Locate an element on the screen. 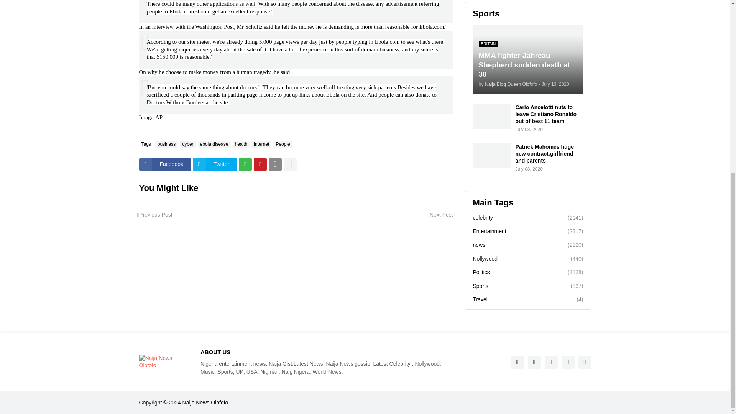 This screenshot has width=736, height=414. ebola disease is located at coordinates (214, 144).